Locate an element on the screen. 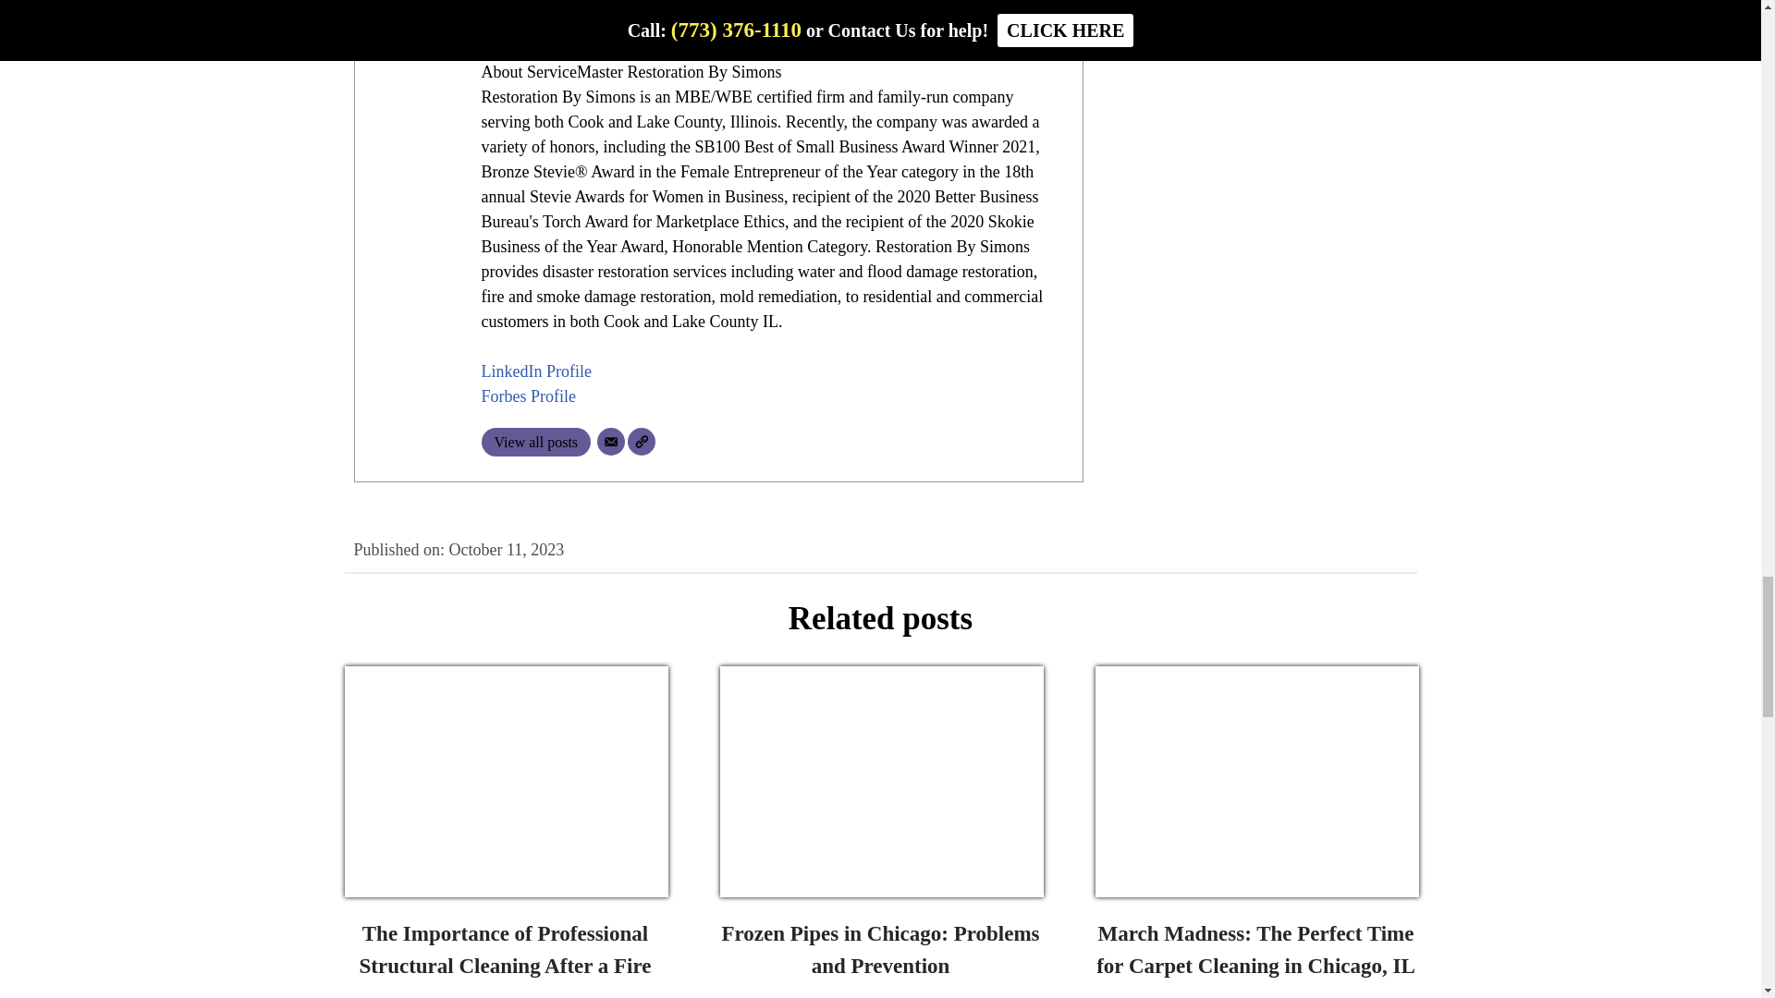  View all posts is located at coordinates (536, 442).